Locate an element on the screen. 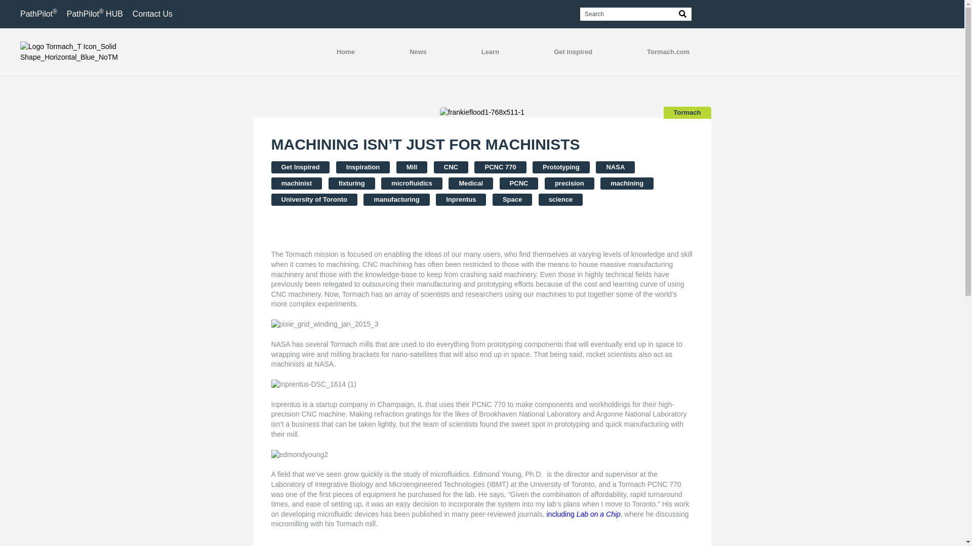 This screenshot has height=546, width=972. Inspiration is located at coordinates (362, 167).